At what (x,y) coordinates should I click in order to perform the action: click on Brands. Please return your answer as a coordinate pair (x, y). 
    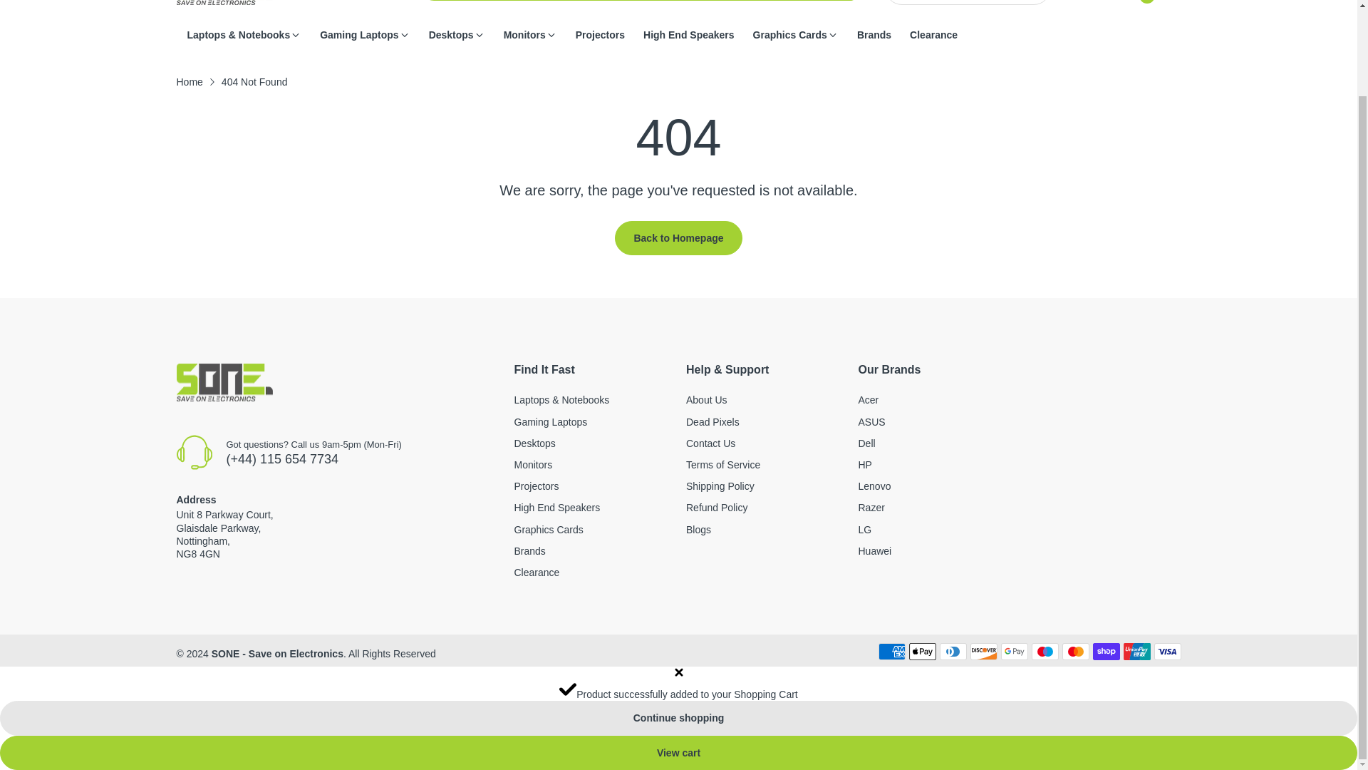
    Looking at the image, I should click on (874, 35).